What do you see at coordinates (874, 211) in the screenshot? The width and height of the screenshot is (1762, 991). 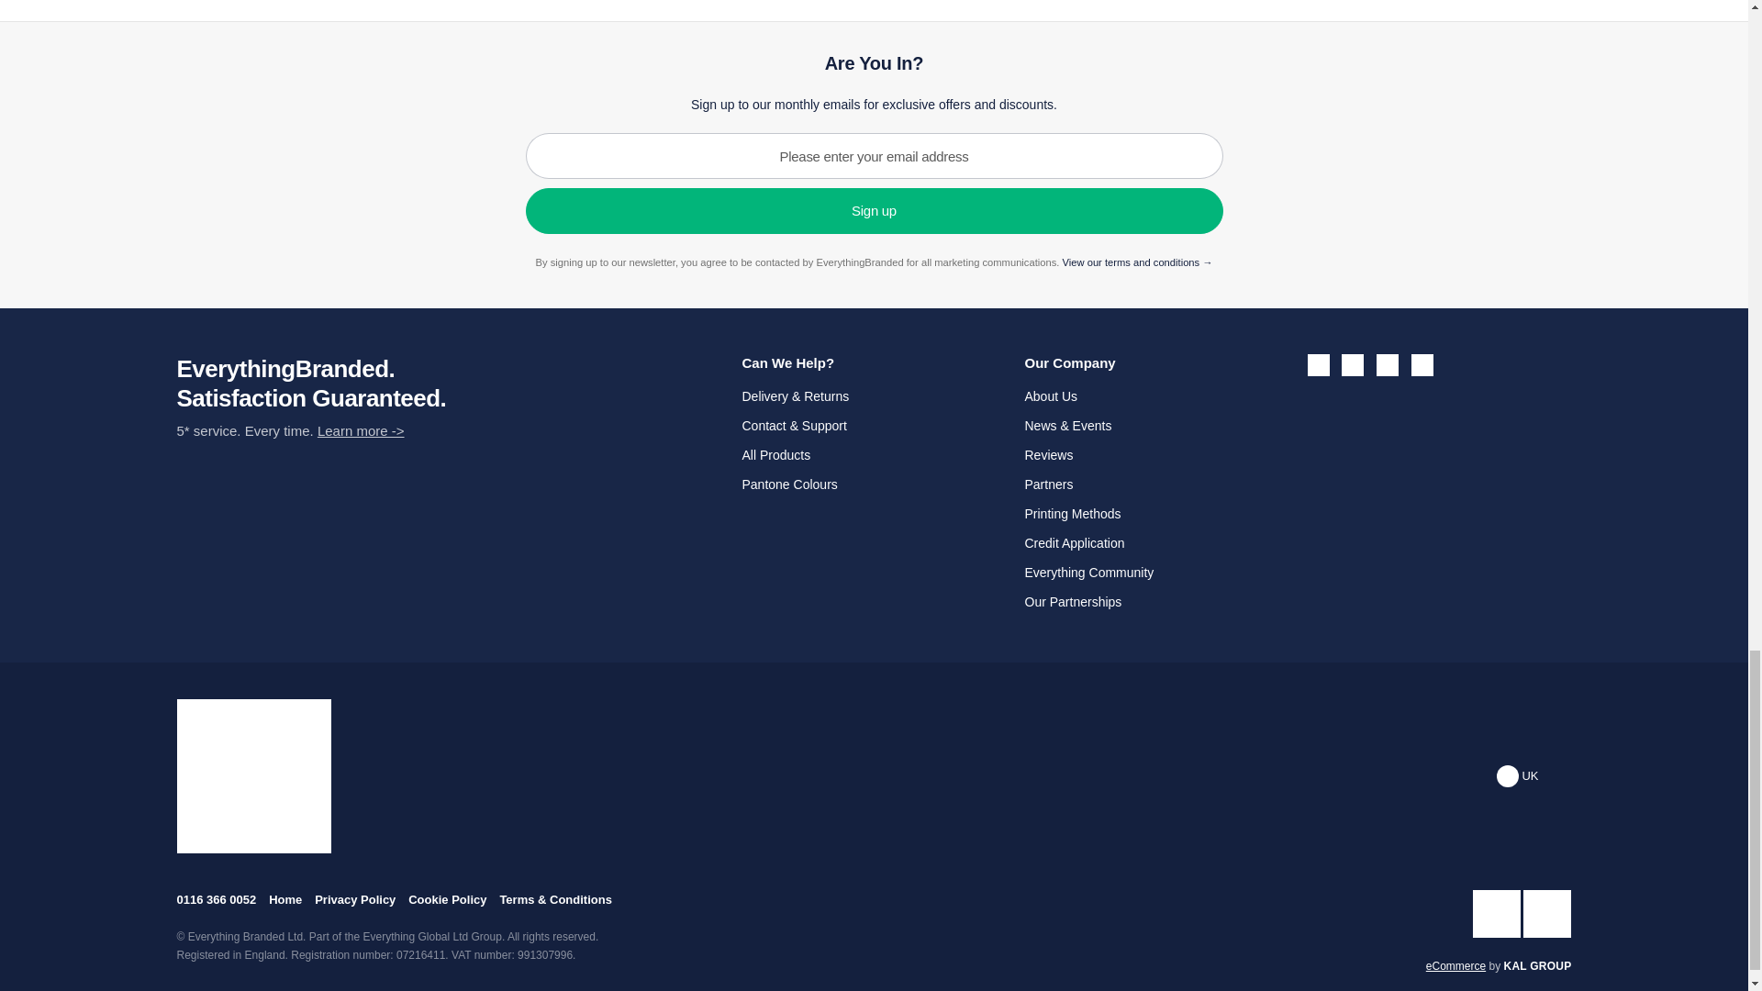 I see `Sign up` at bounding box center [874, 211].